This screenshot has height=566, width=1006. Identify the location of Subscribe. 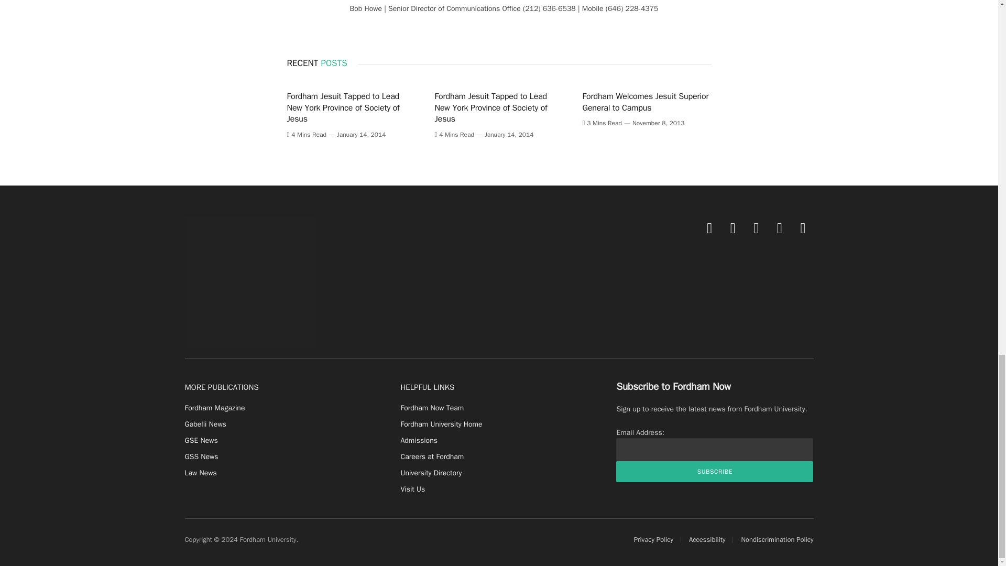
(714, 472).